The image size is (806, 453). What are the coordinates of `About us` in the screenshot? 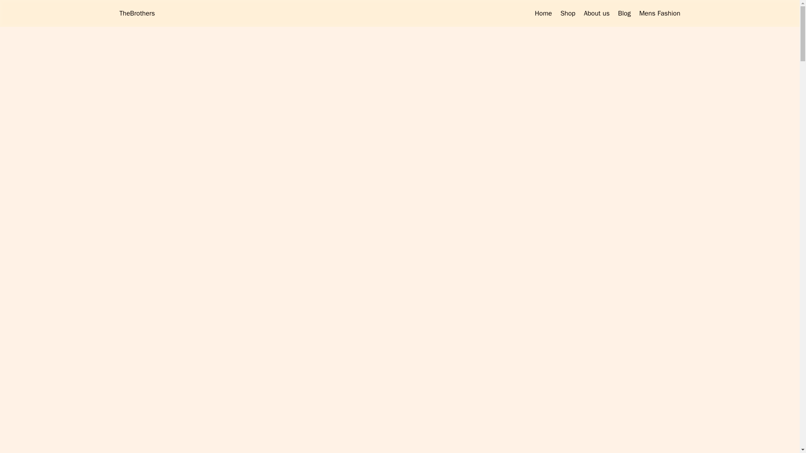 It's located at (597, 13).